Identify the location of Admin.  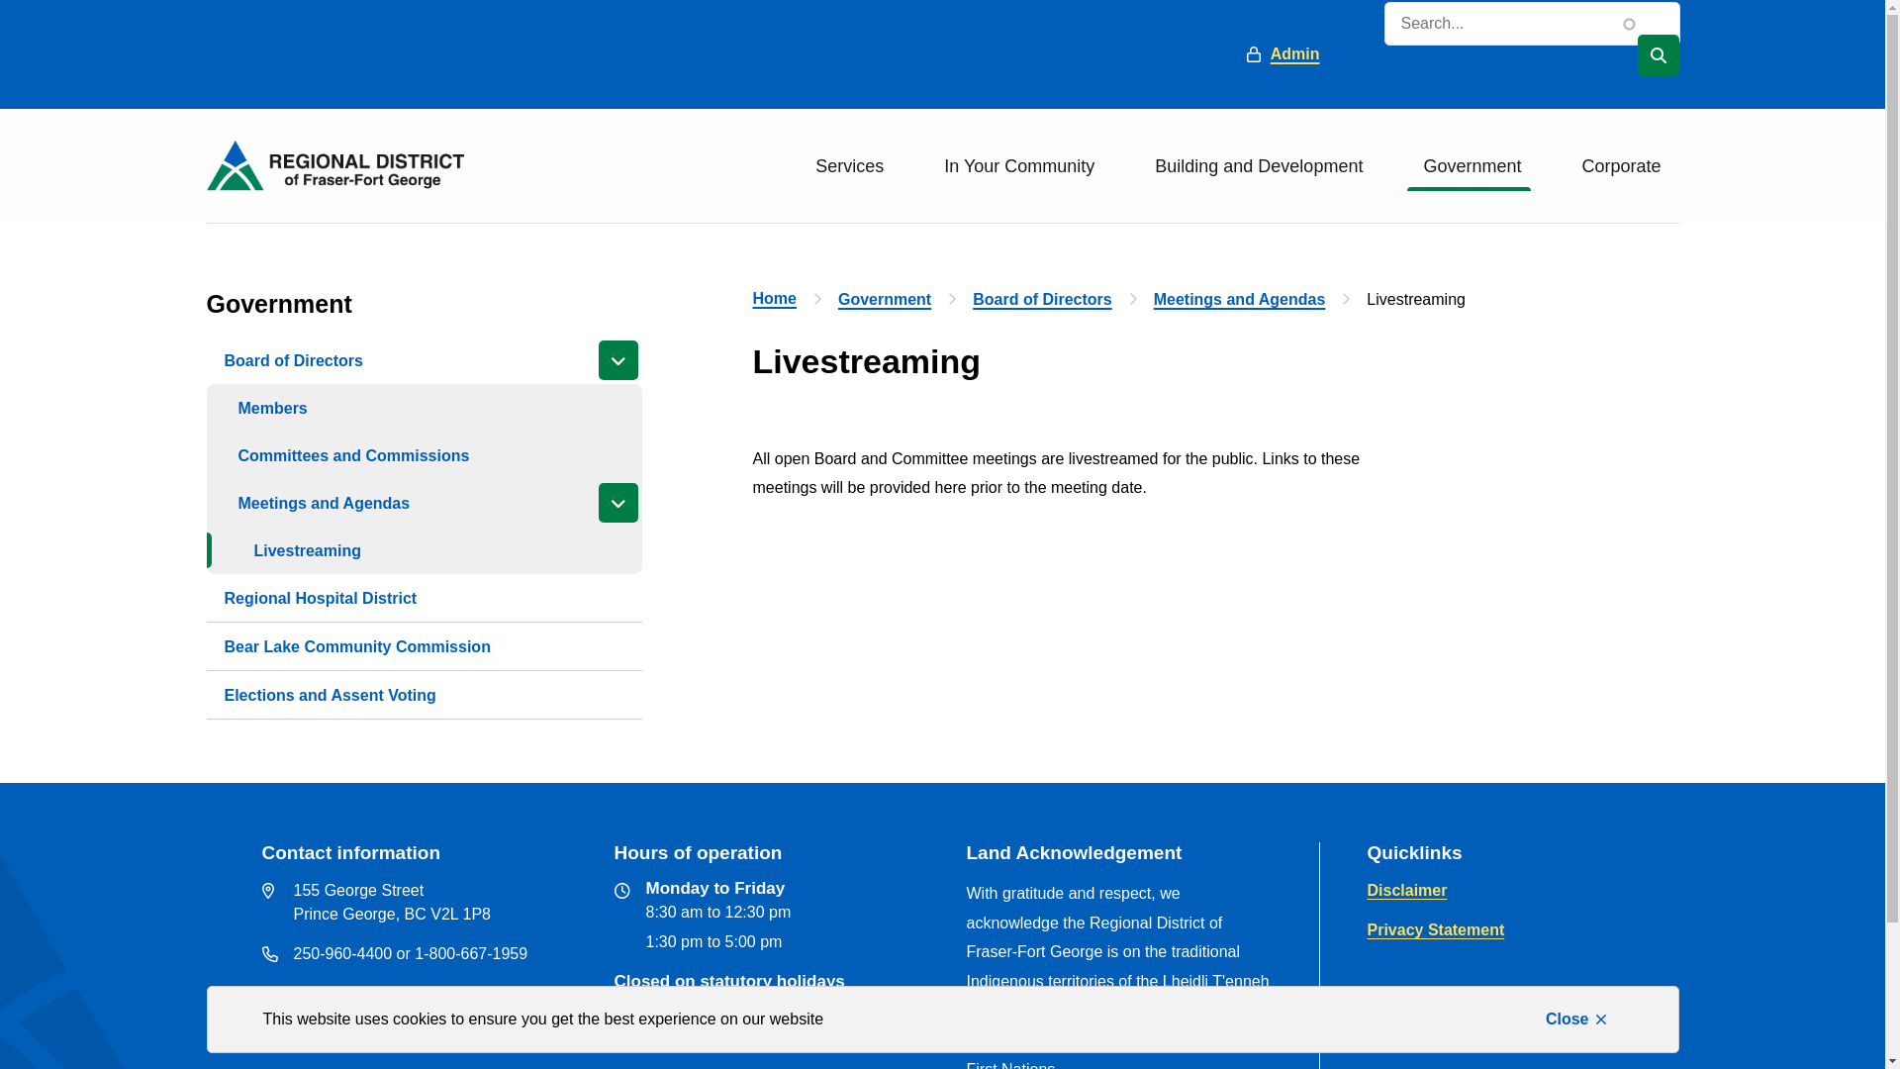
(1283, 53).